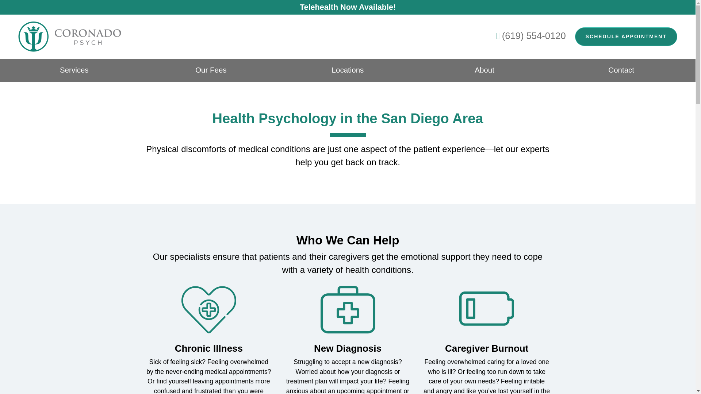  I want to click on Locations, so click(348, 70).